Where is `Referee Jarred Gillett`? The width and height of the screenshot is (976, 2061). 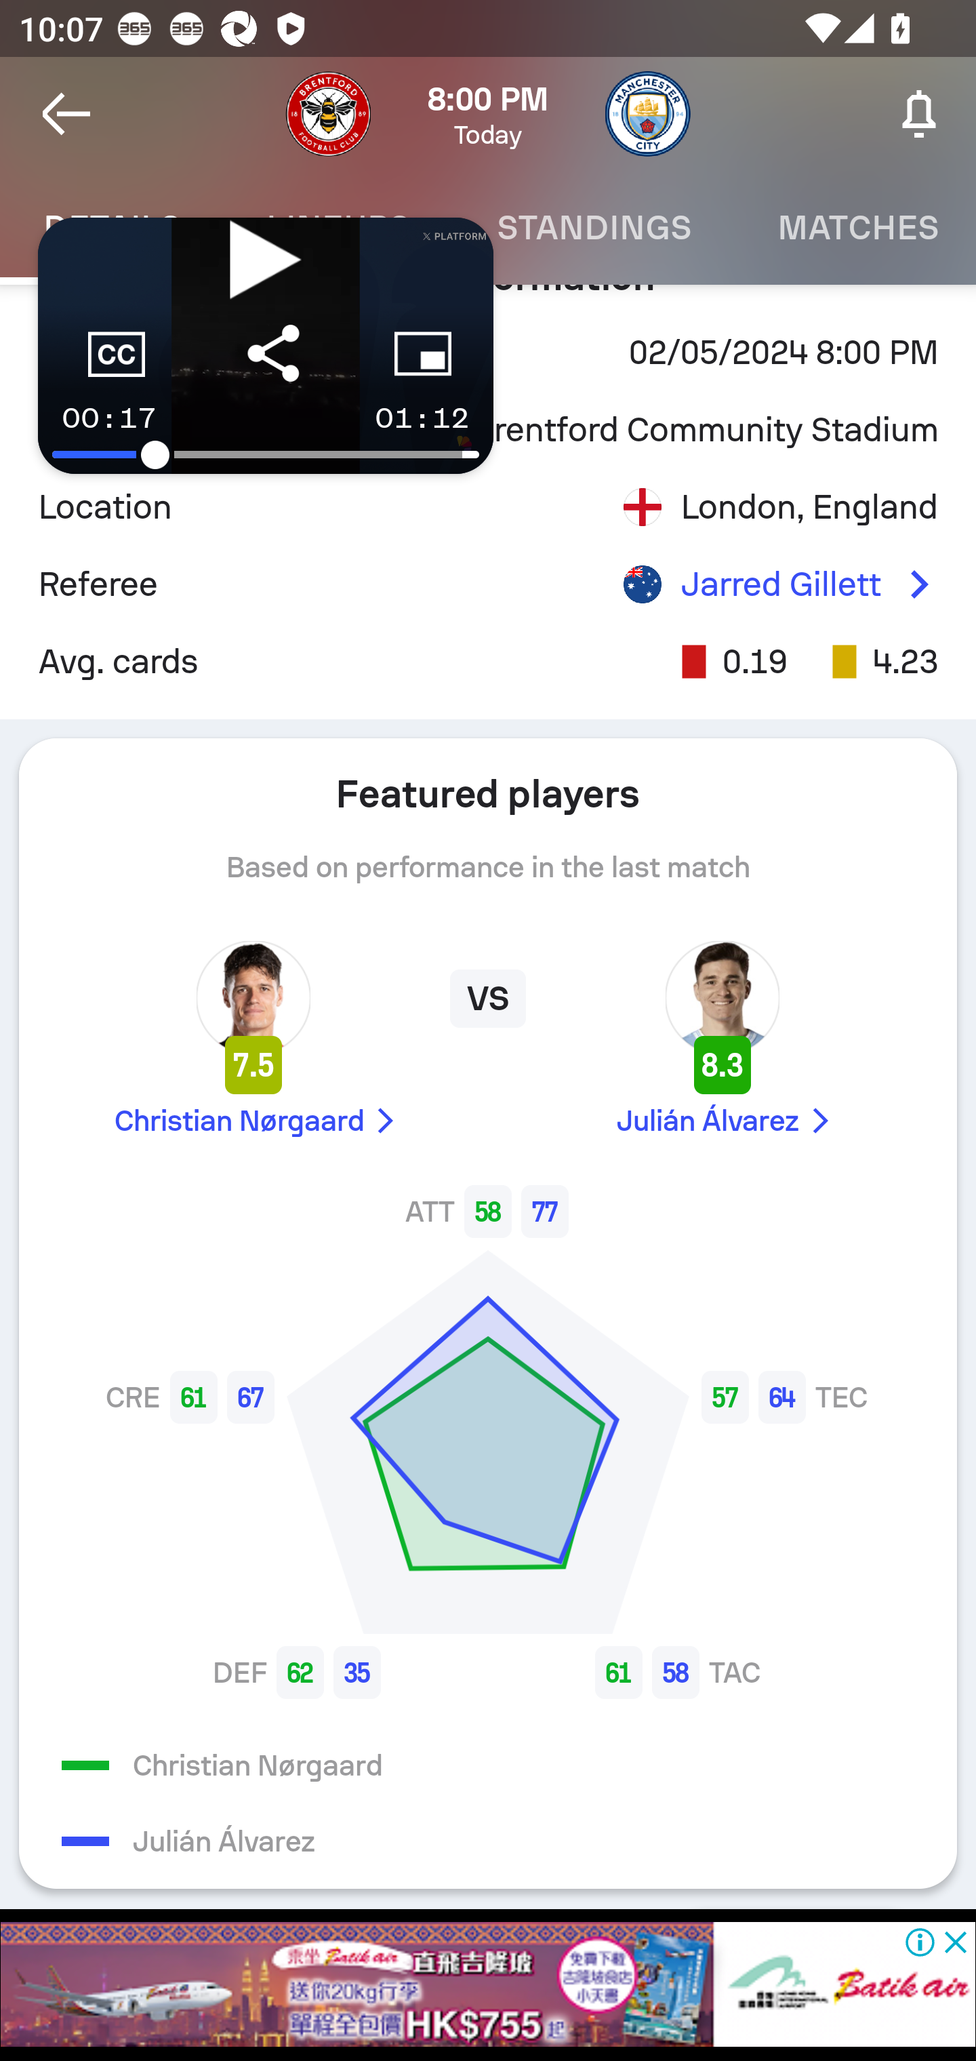
Referee Jarred Gillett is located at coordinates (488, 584).